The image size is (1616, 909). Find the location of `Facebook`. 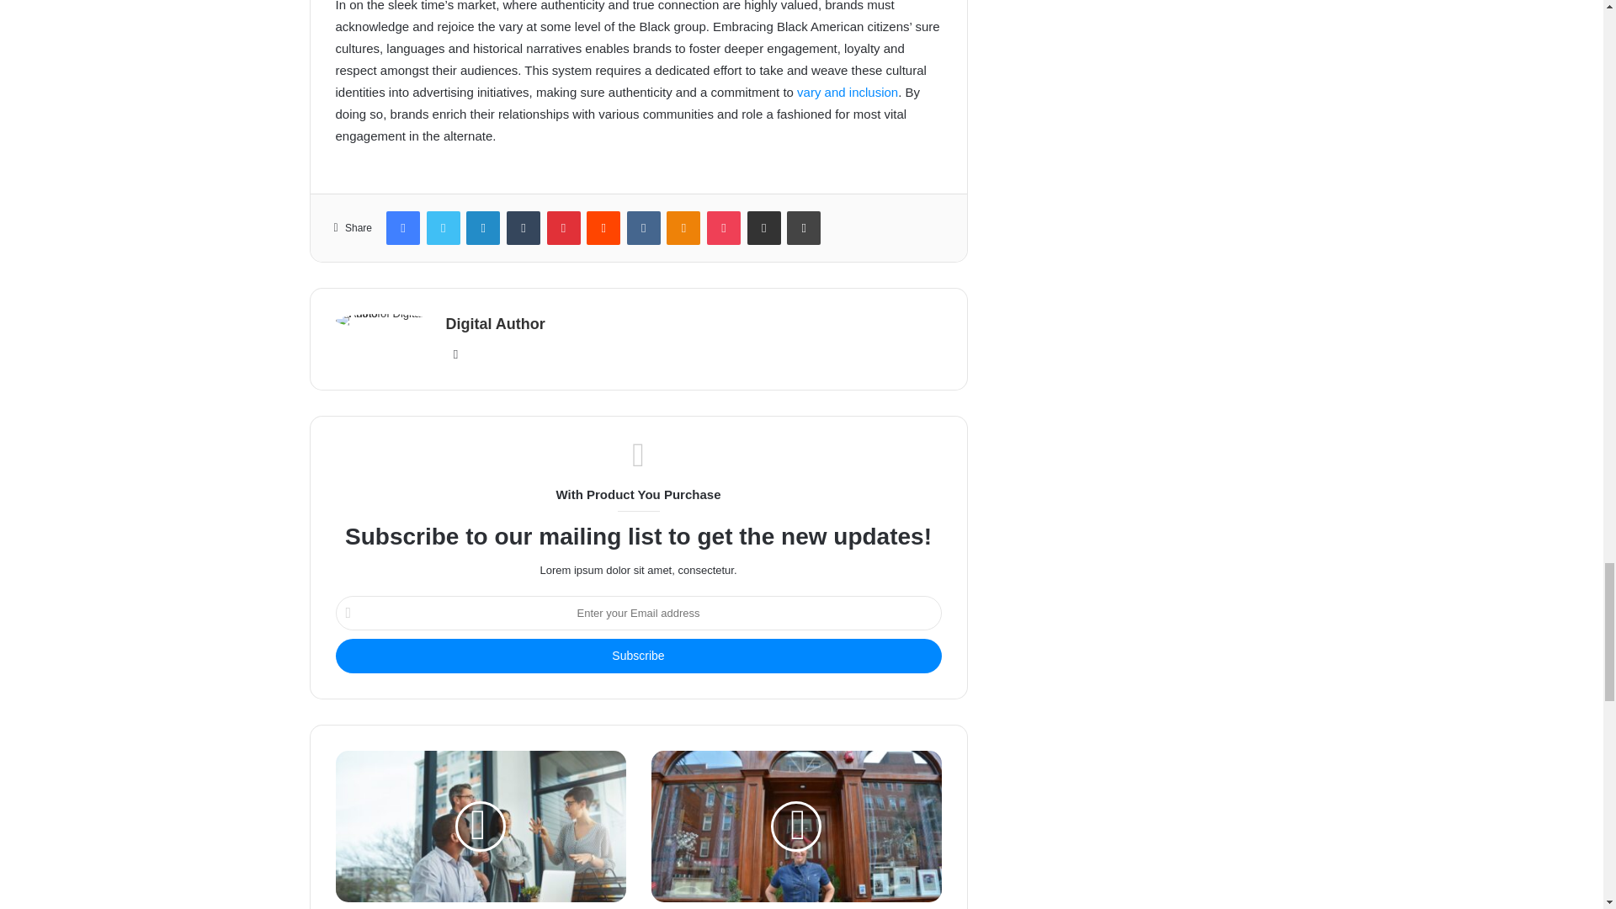

Facebook is located at coordinates (402, 227).